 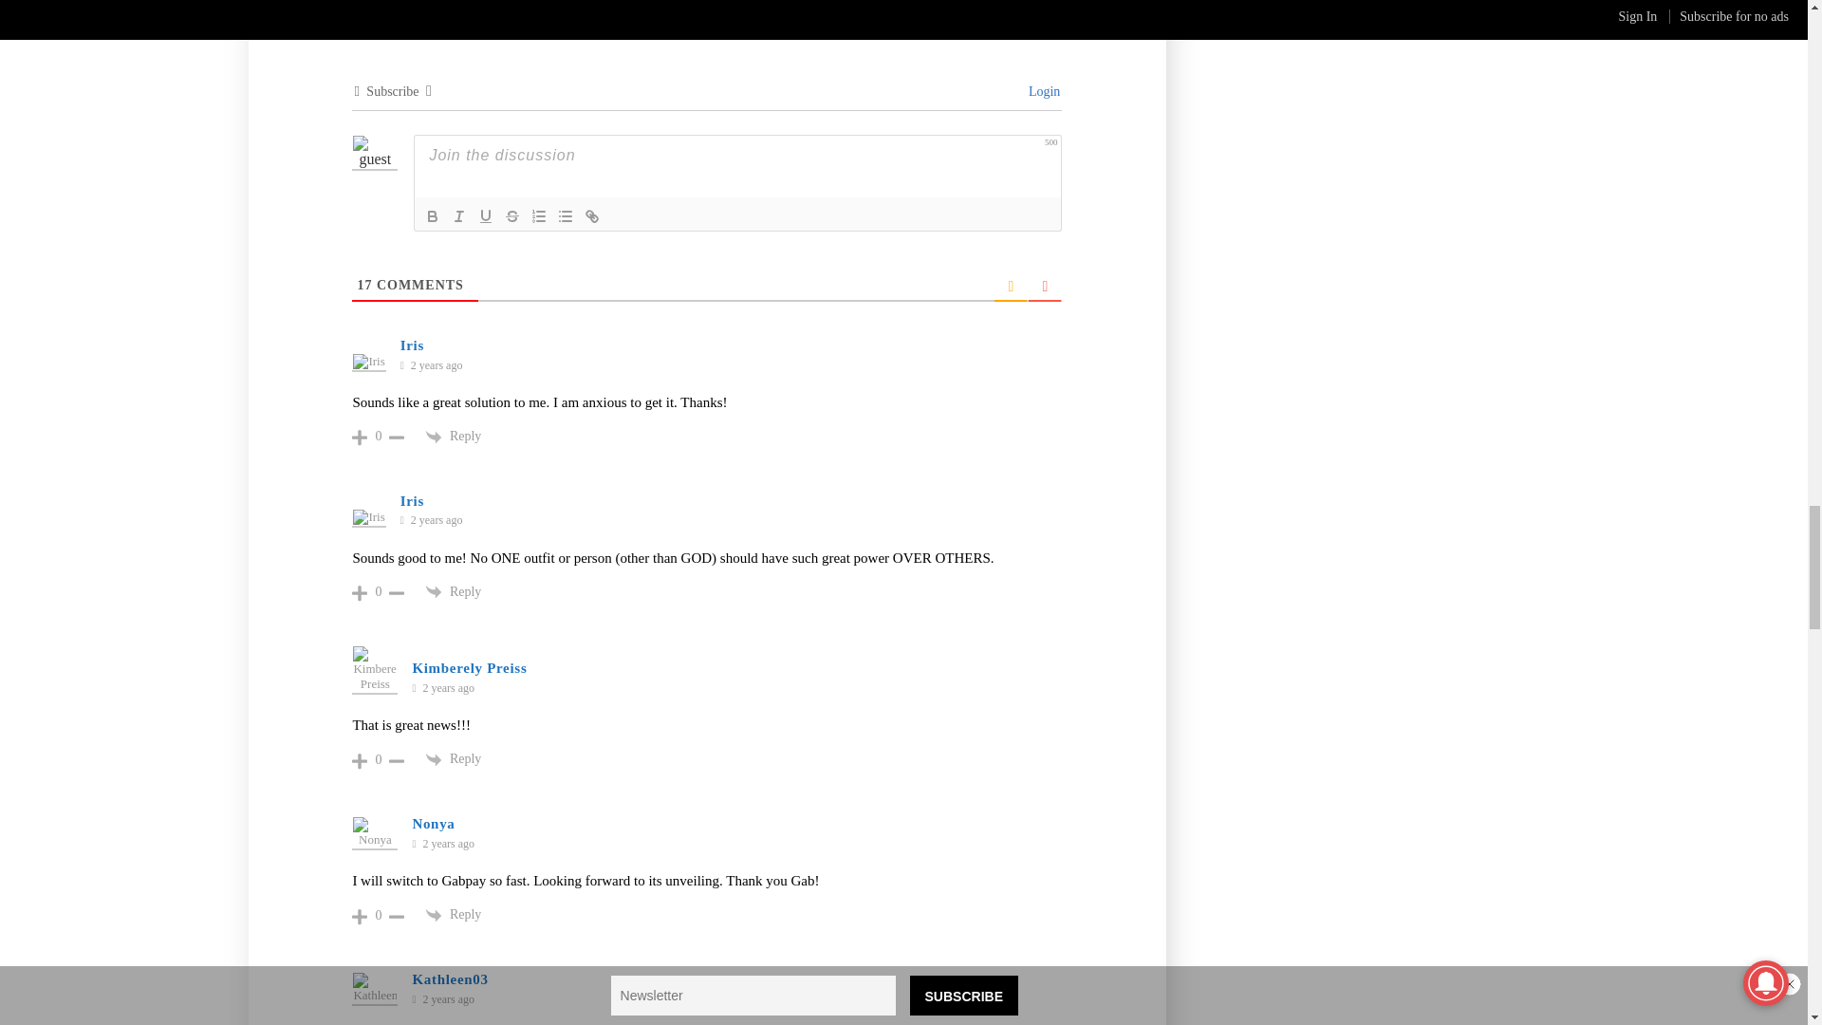 What do you see at coordinates (459, 216) in the screenshot?
I see `Italic` at bounding box center [459, 216].